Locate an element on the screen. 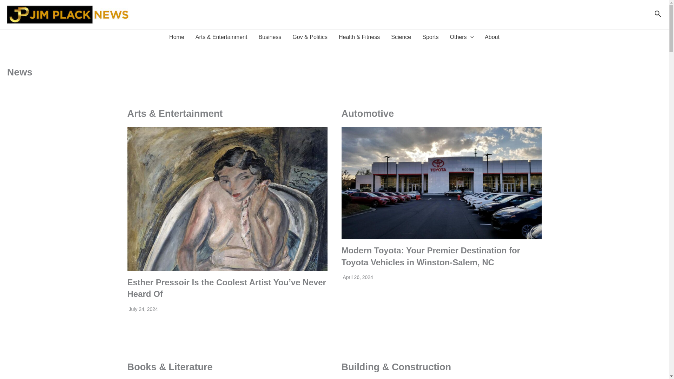 The width and height of the screenshot is (674, 379). Home is located at coordinates (177, 37).